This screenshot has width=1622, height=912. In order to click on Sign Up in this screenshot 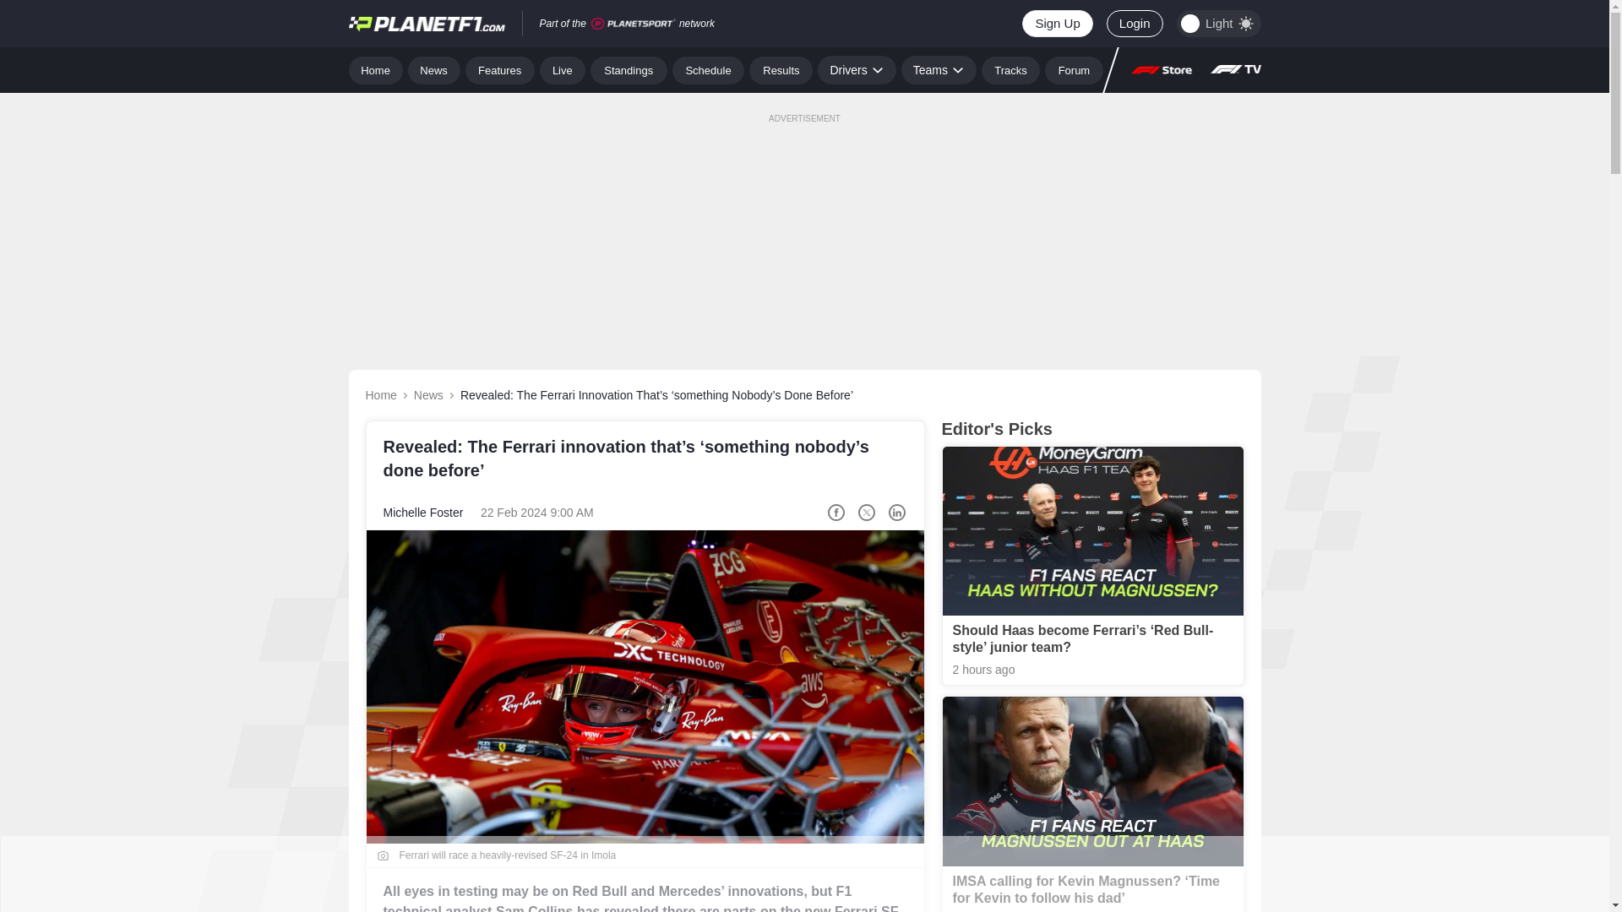, I will do `click(1056, 24)`.